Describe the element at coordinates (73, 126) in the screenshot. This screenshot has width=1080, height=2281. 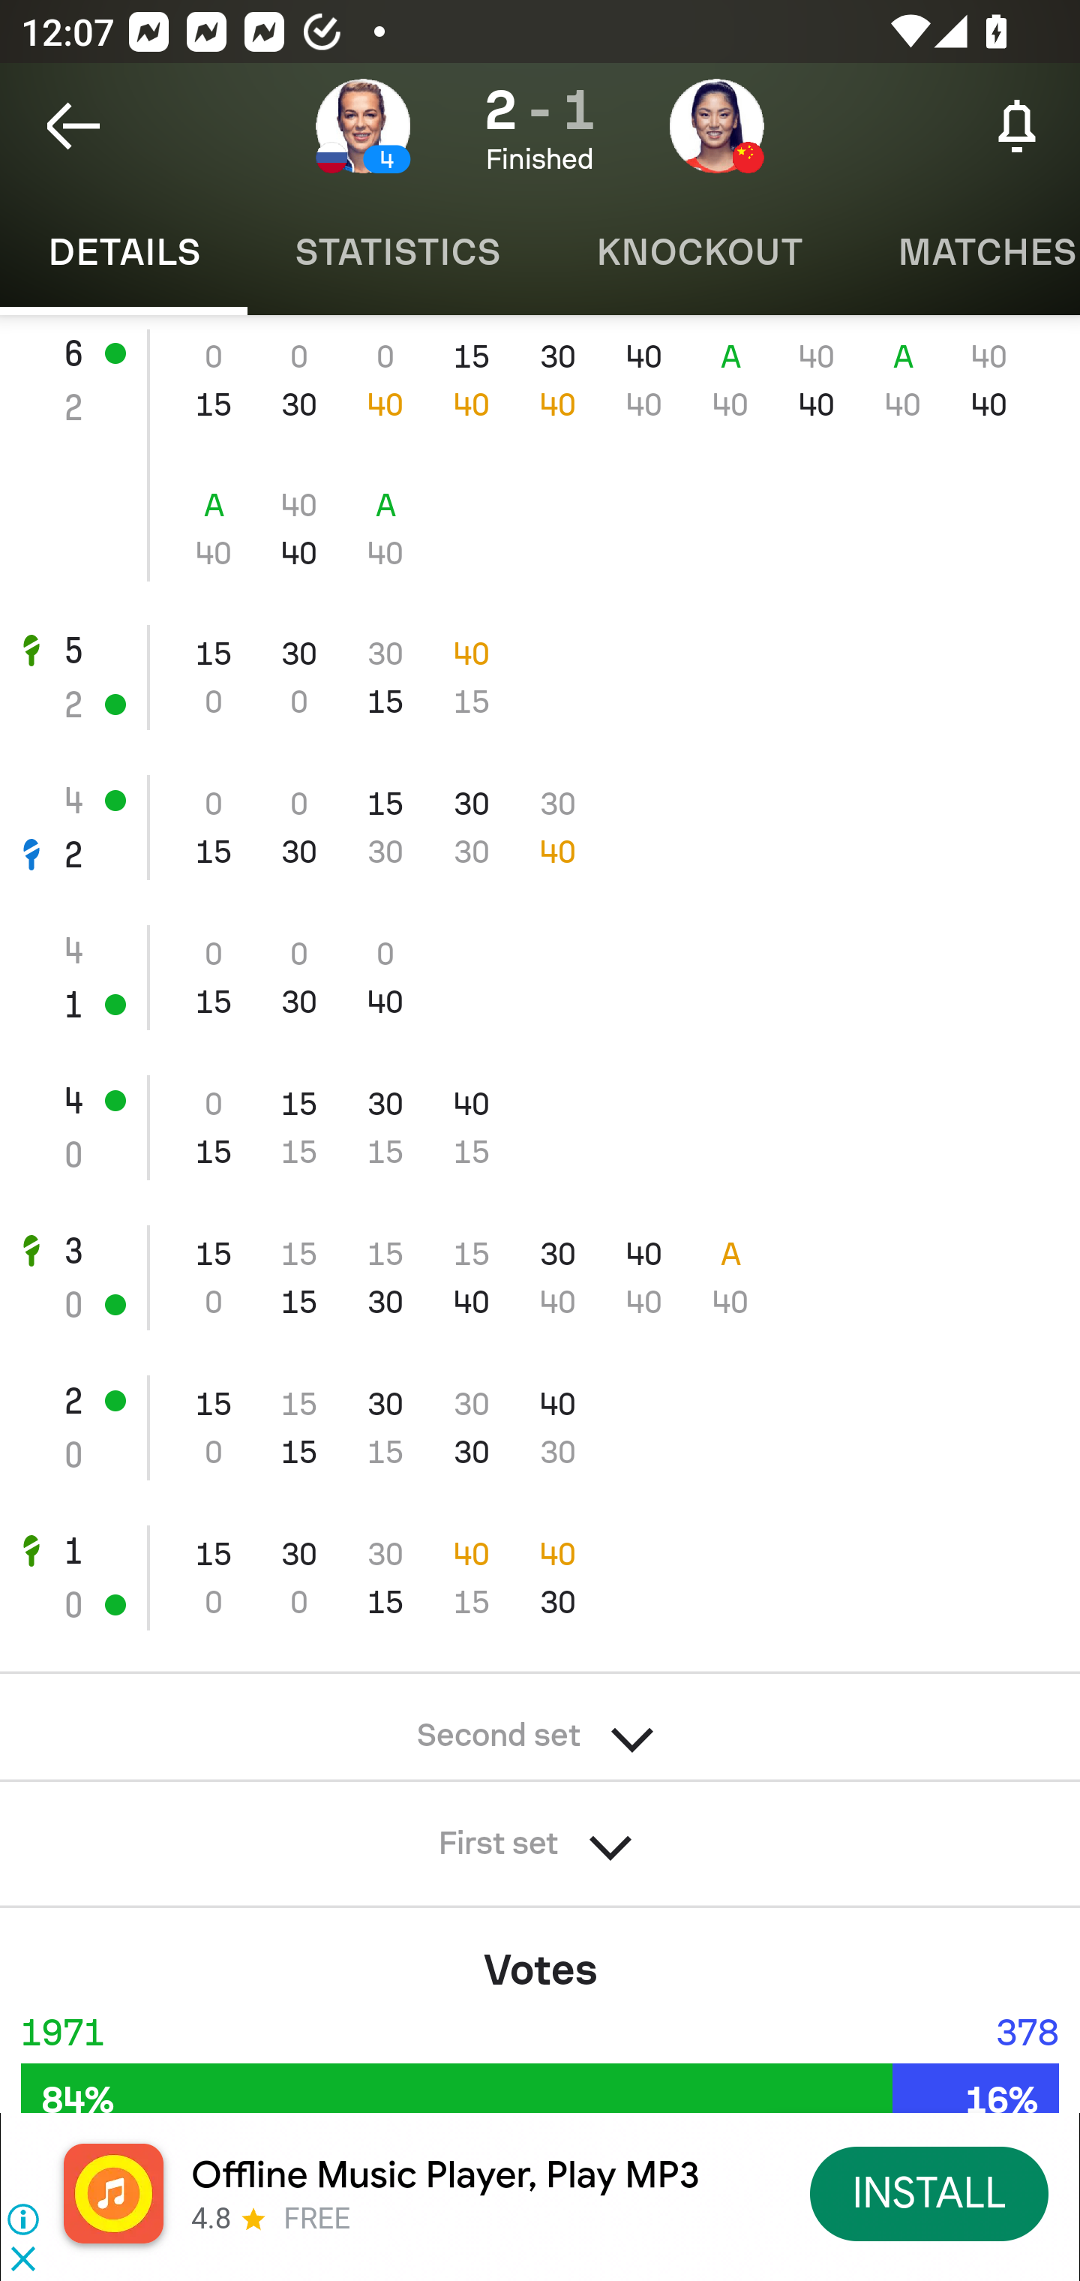
I see `Navigate up` at that location.